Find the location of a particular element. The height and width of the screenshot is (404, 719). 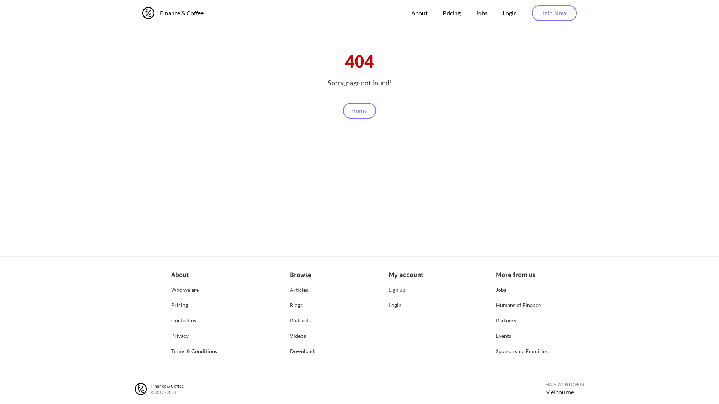

Humans of Finance is located at coordinates (522, 304).